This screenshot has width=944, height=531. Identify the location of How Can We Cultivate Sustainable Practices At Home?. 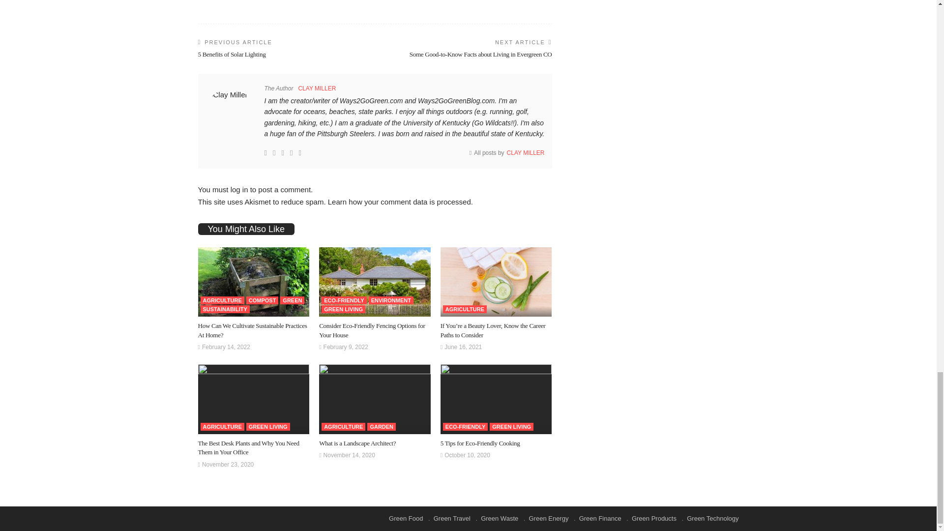
(253, 282).